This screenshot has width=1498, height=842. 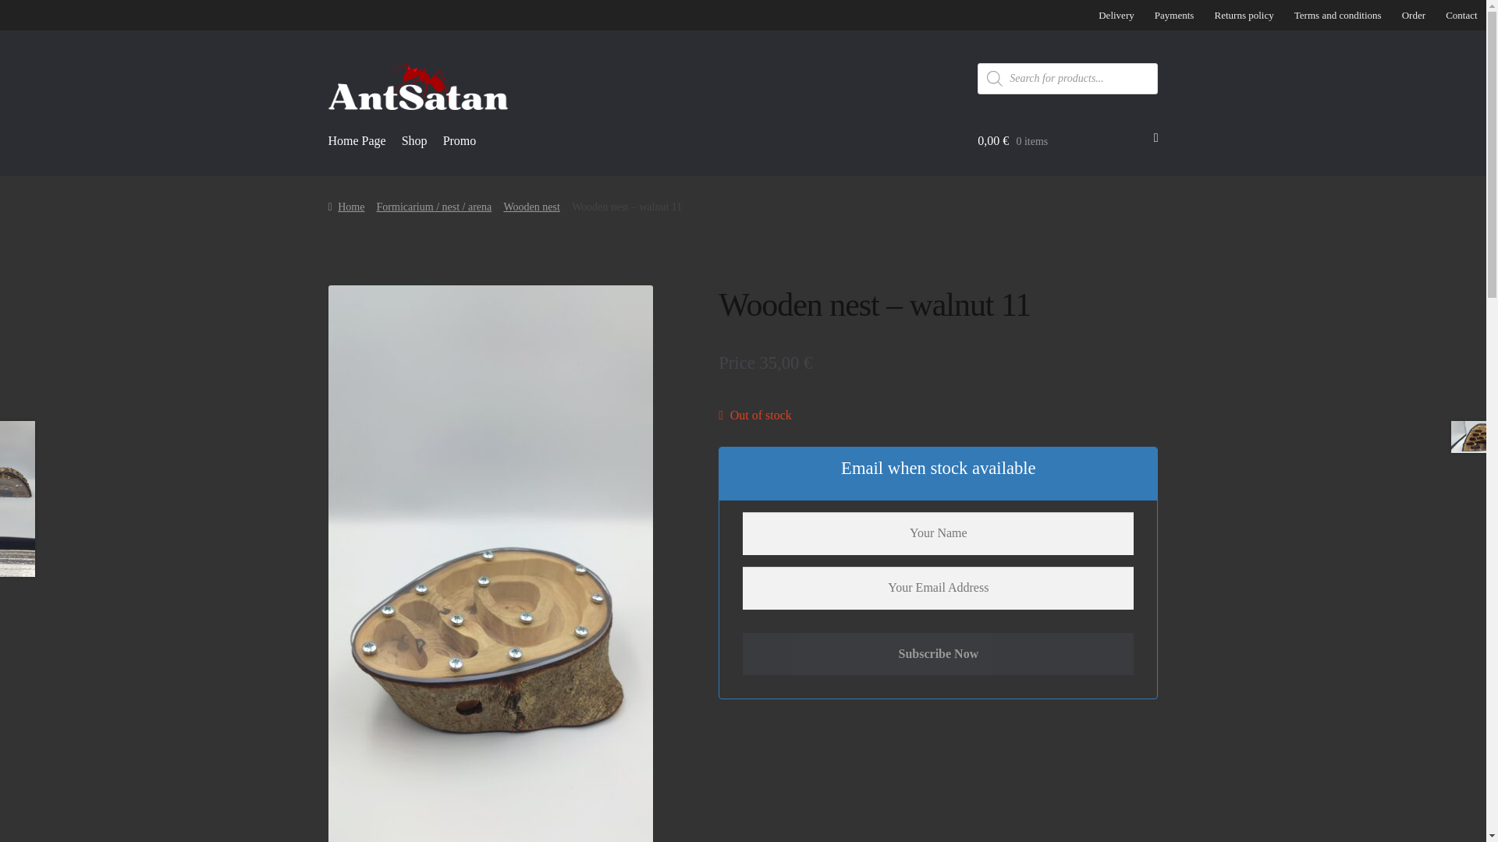 I want to click on Delivery, so click(x=1116, y=15).